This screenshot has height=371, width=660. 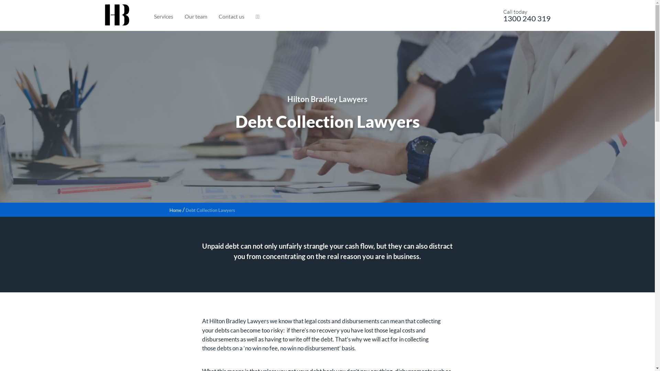 I want to click on Contact us, so click(x=232, y=17).